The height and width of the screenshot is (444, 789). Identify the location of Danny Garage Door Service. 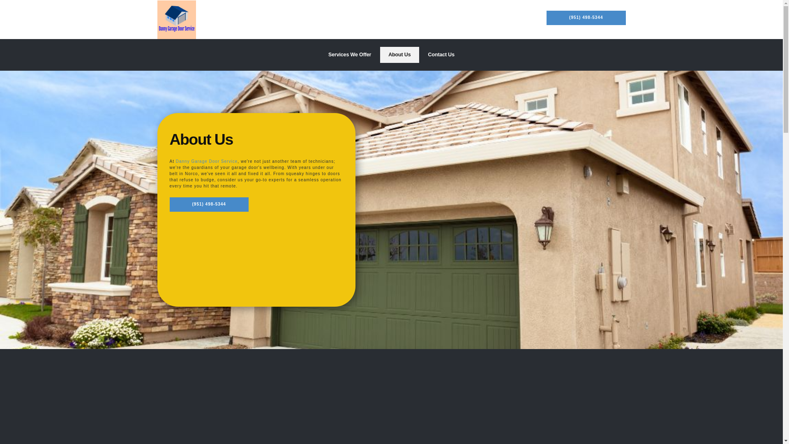
(207, 161).